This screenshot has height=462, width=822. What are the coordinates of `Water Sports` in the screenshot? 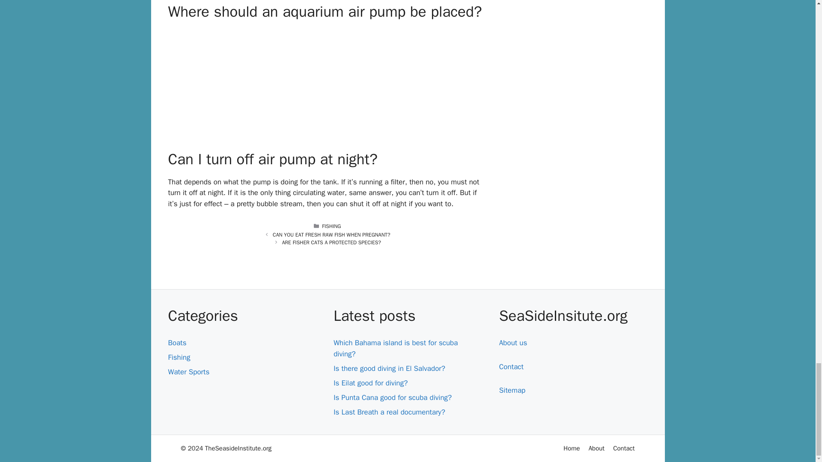 It's located at (188, 372).